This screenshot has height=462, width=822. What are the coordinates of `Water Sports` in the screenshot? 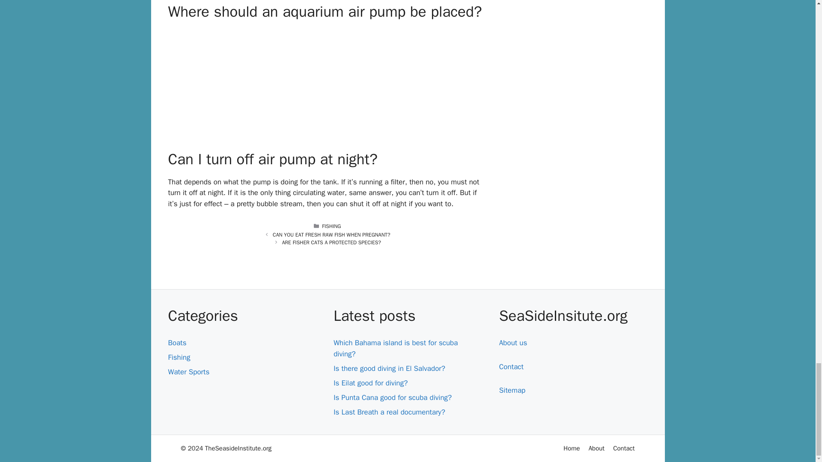 It's located at (188, 372).